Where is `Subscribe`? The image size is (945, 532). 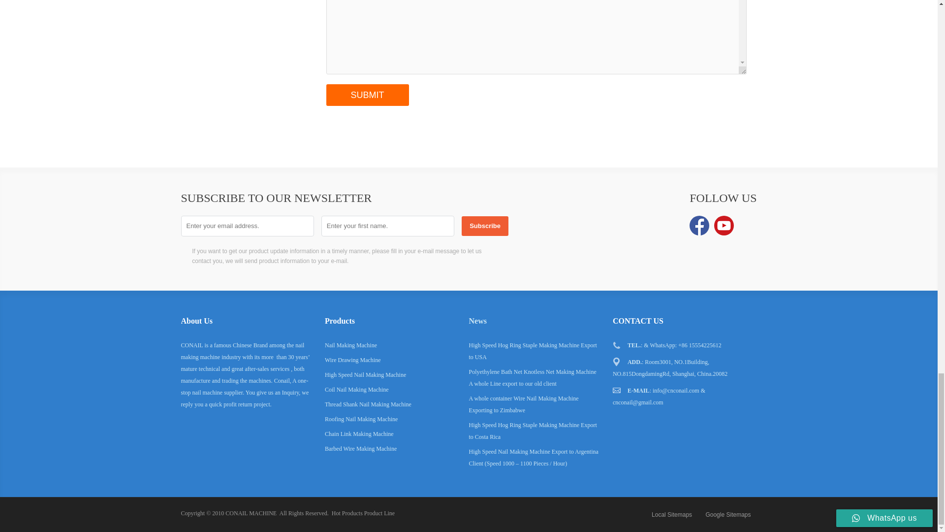
Subscribe is located at coordinates (485, 226).